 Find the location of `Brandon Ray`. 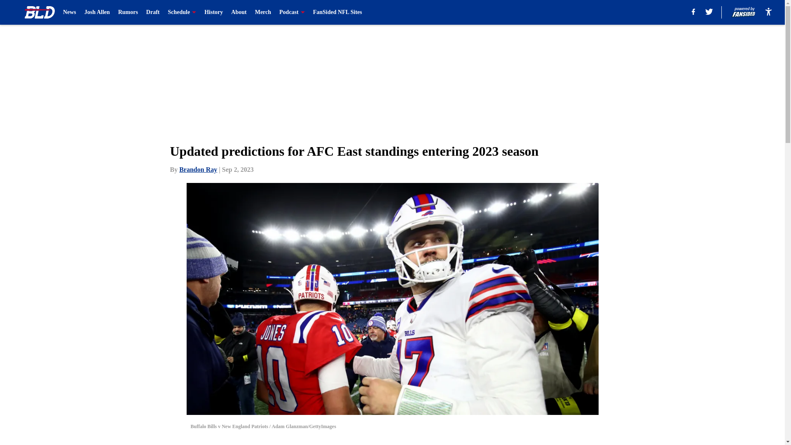

Brandon Ray is located at coordinates (198, 169).